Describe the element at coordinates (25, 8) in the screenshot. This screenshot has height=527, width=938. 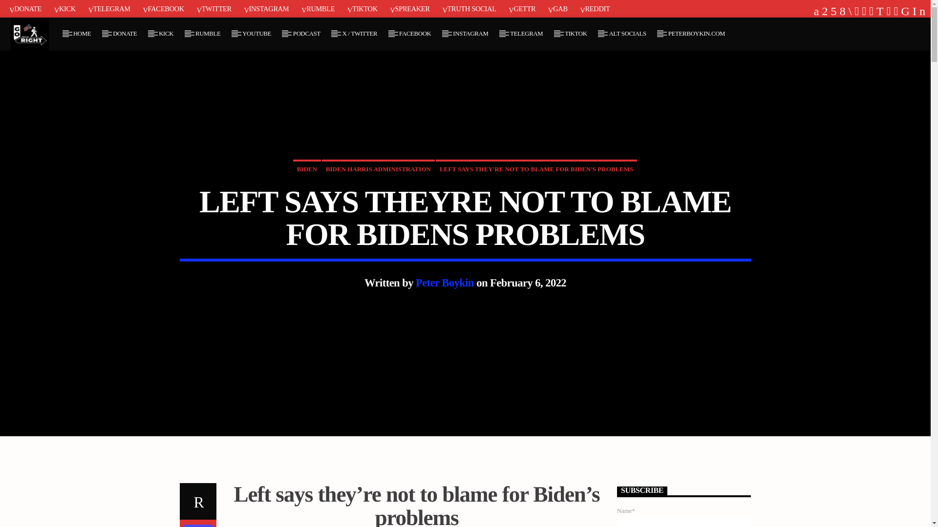
I see `DONATE` at that location.